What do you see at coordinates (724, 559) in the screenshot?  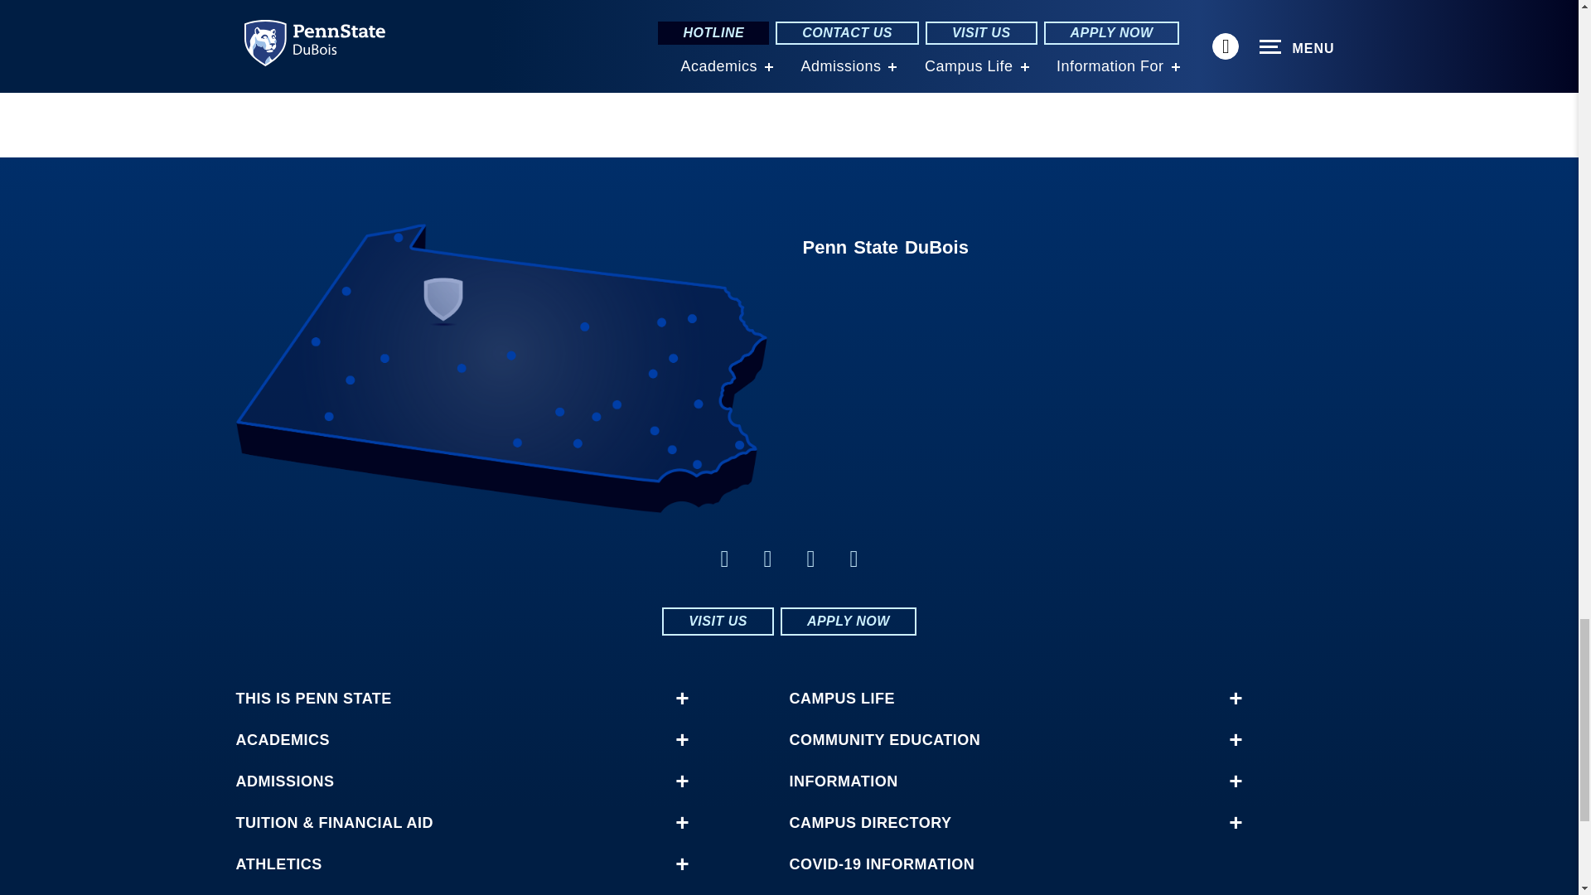 I see `facebook` at bounding box center [724, 559].